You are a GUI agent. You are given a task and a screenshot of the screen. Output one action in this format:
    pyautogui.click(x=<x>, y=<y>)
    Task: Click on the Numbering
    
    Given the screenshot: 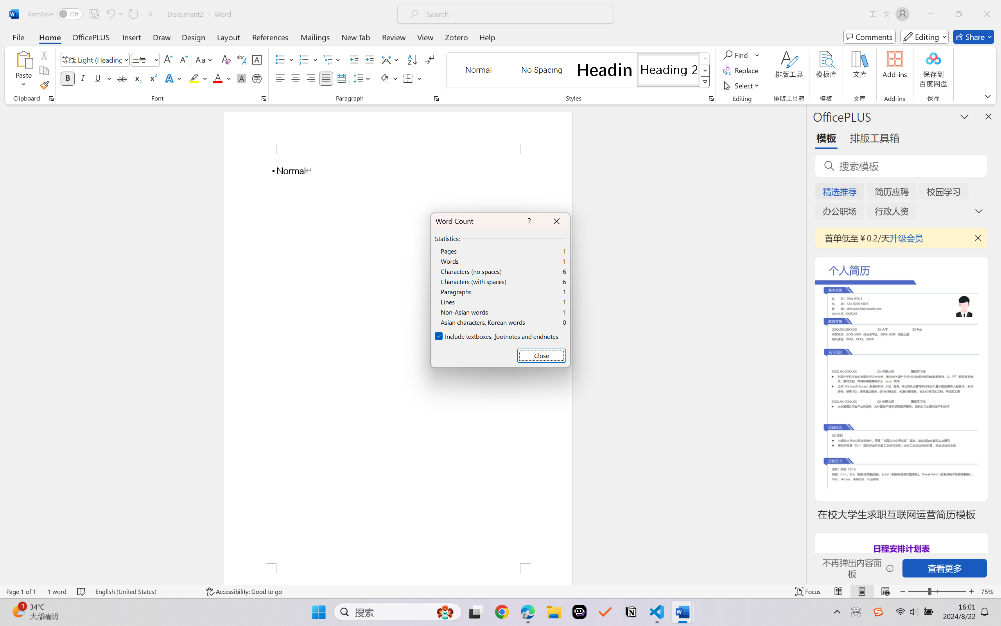 What is the action you would take?
    pyautogui.click(x=309, y=59)
    